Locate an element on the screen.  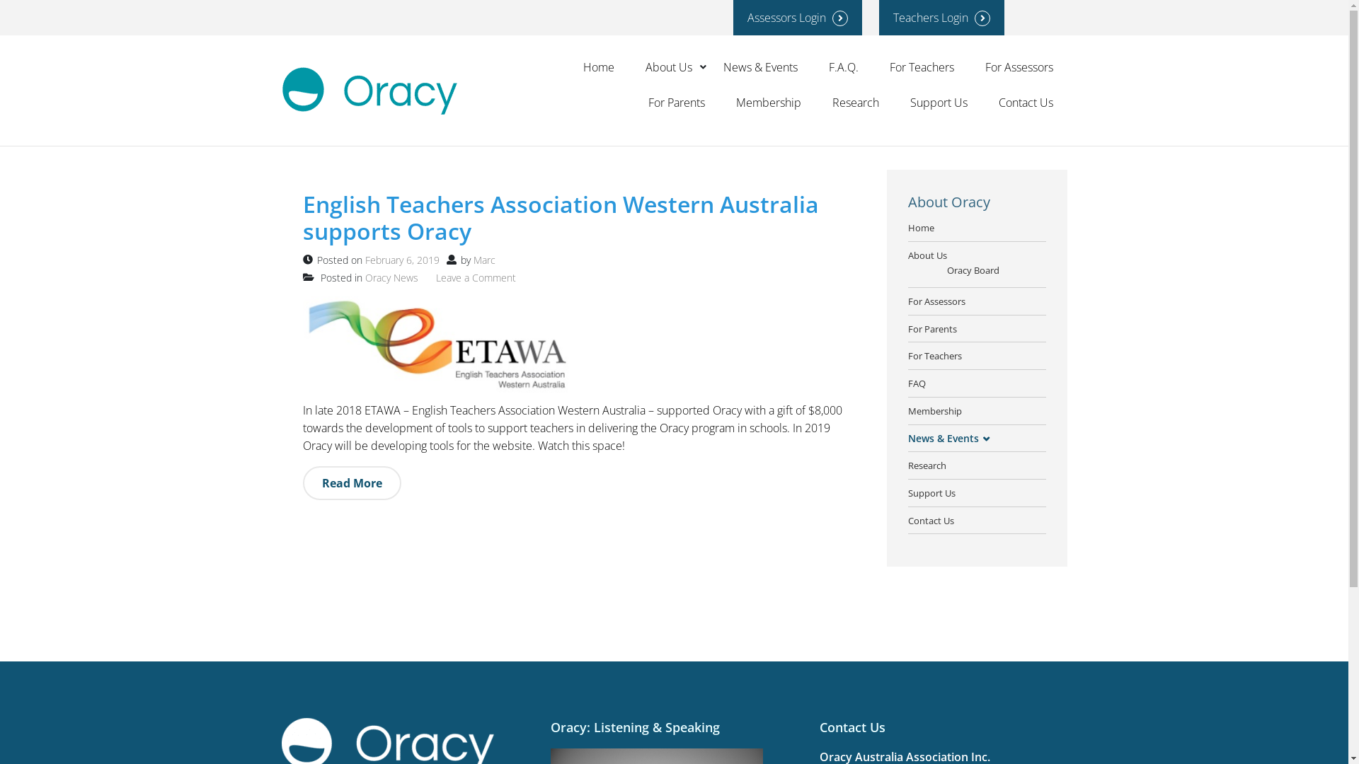
Research is located at coordinates (856, 103).